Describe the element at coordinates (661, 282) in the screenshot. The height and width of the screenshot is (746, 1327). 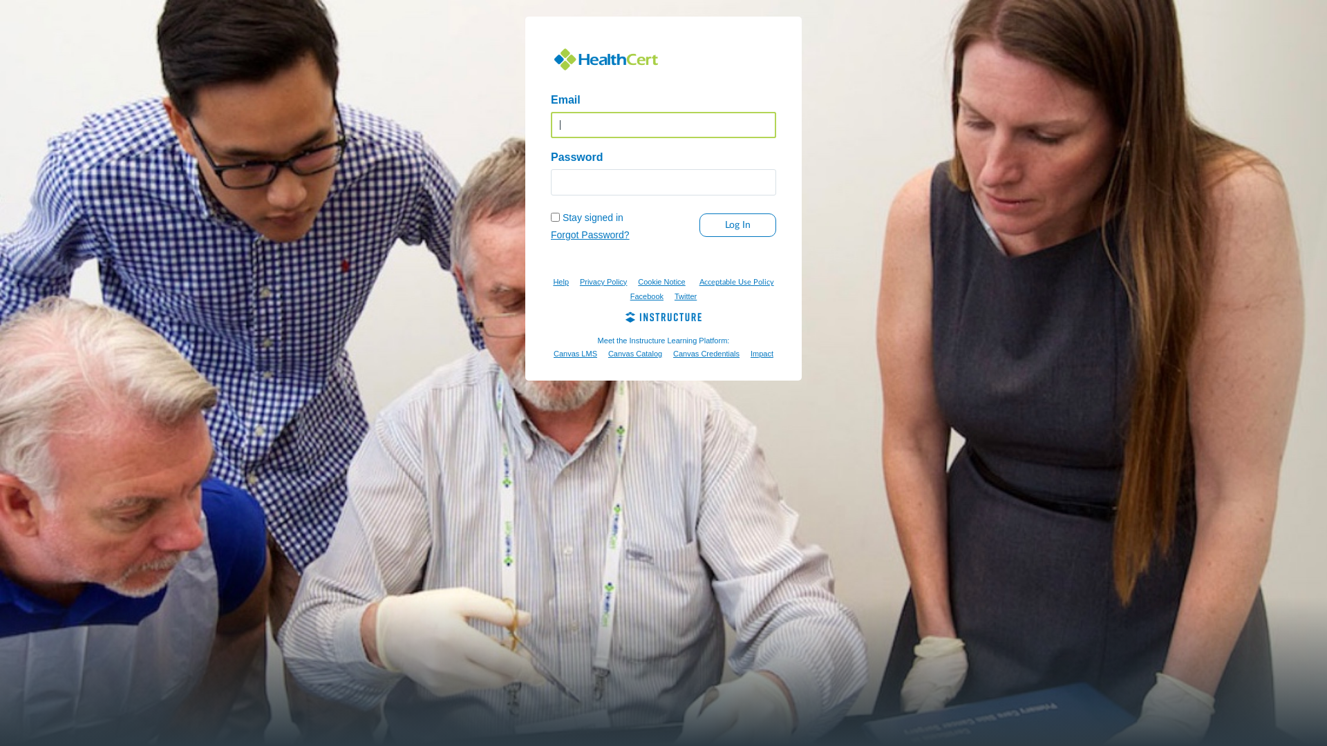
I see `Cookie Notice` at that location.